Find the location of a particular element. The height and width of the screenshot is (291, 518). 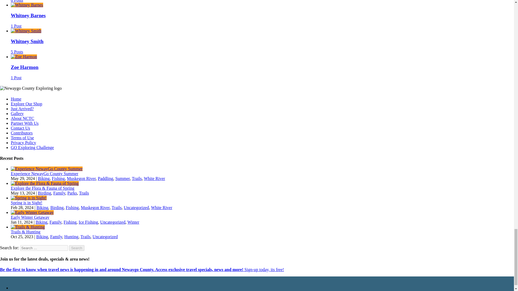

Spring is in Sight! is located at coordinates (29, 198).